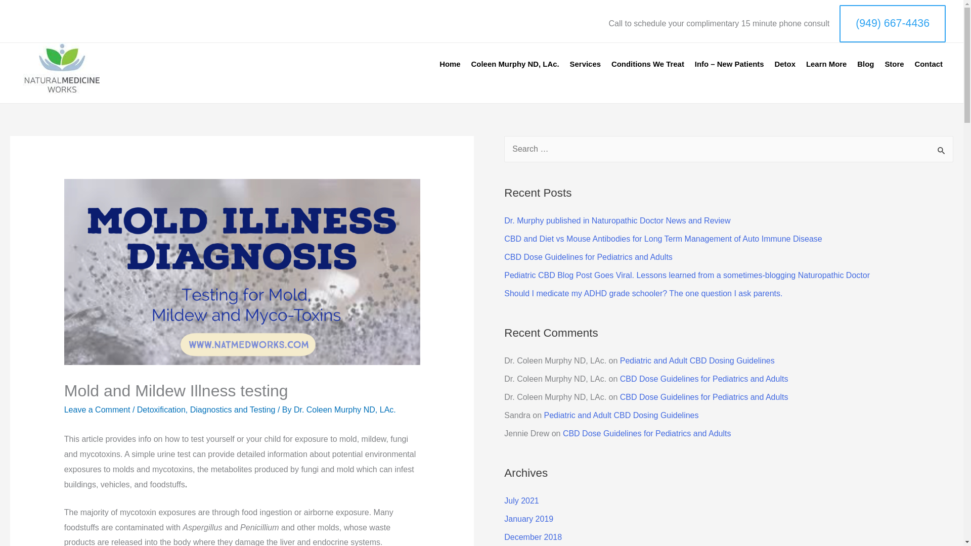  Describe the element at coordinates (97, 409) in the screenshot. I see `Leave a Comment` at that location.